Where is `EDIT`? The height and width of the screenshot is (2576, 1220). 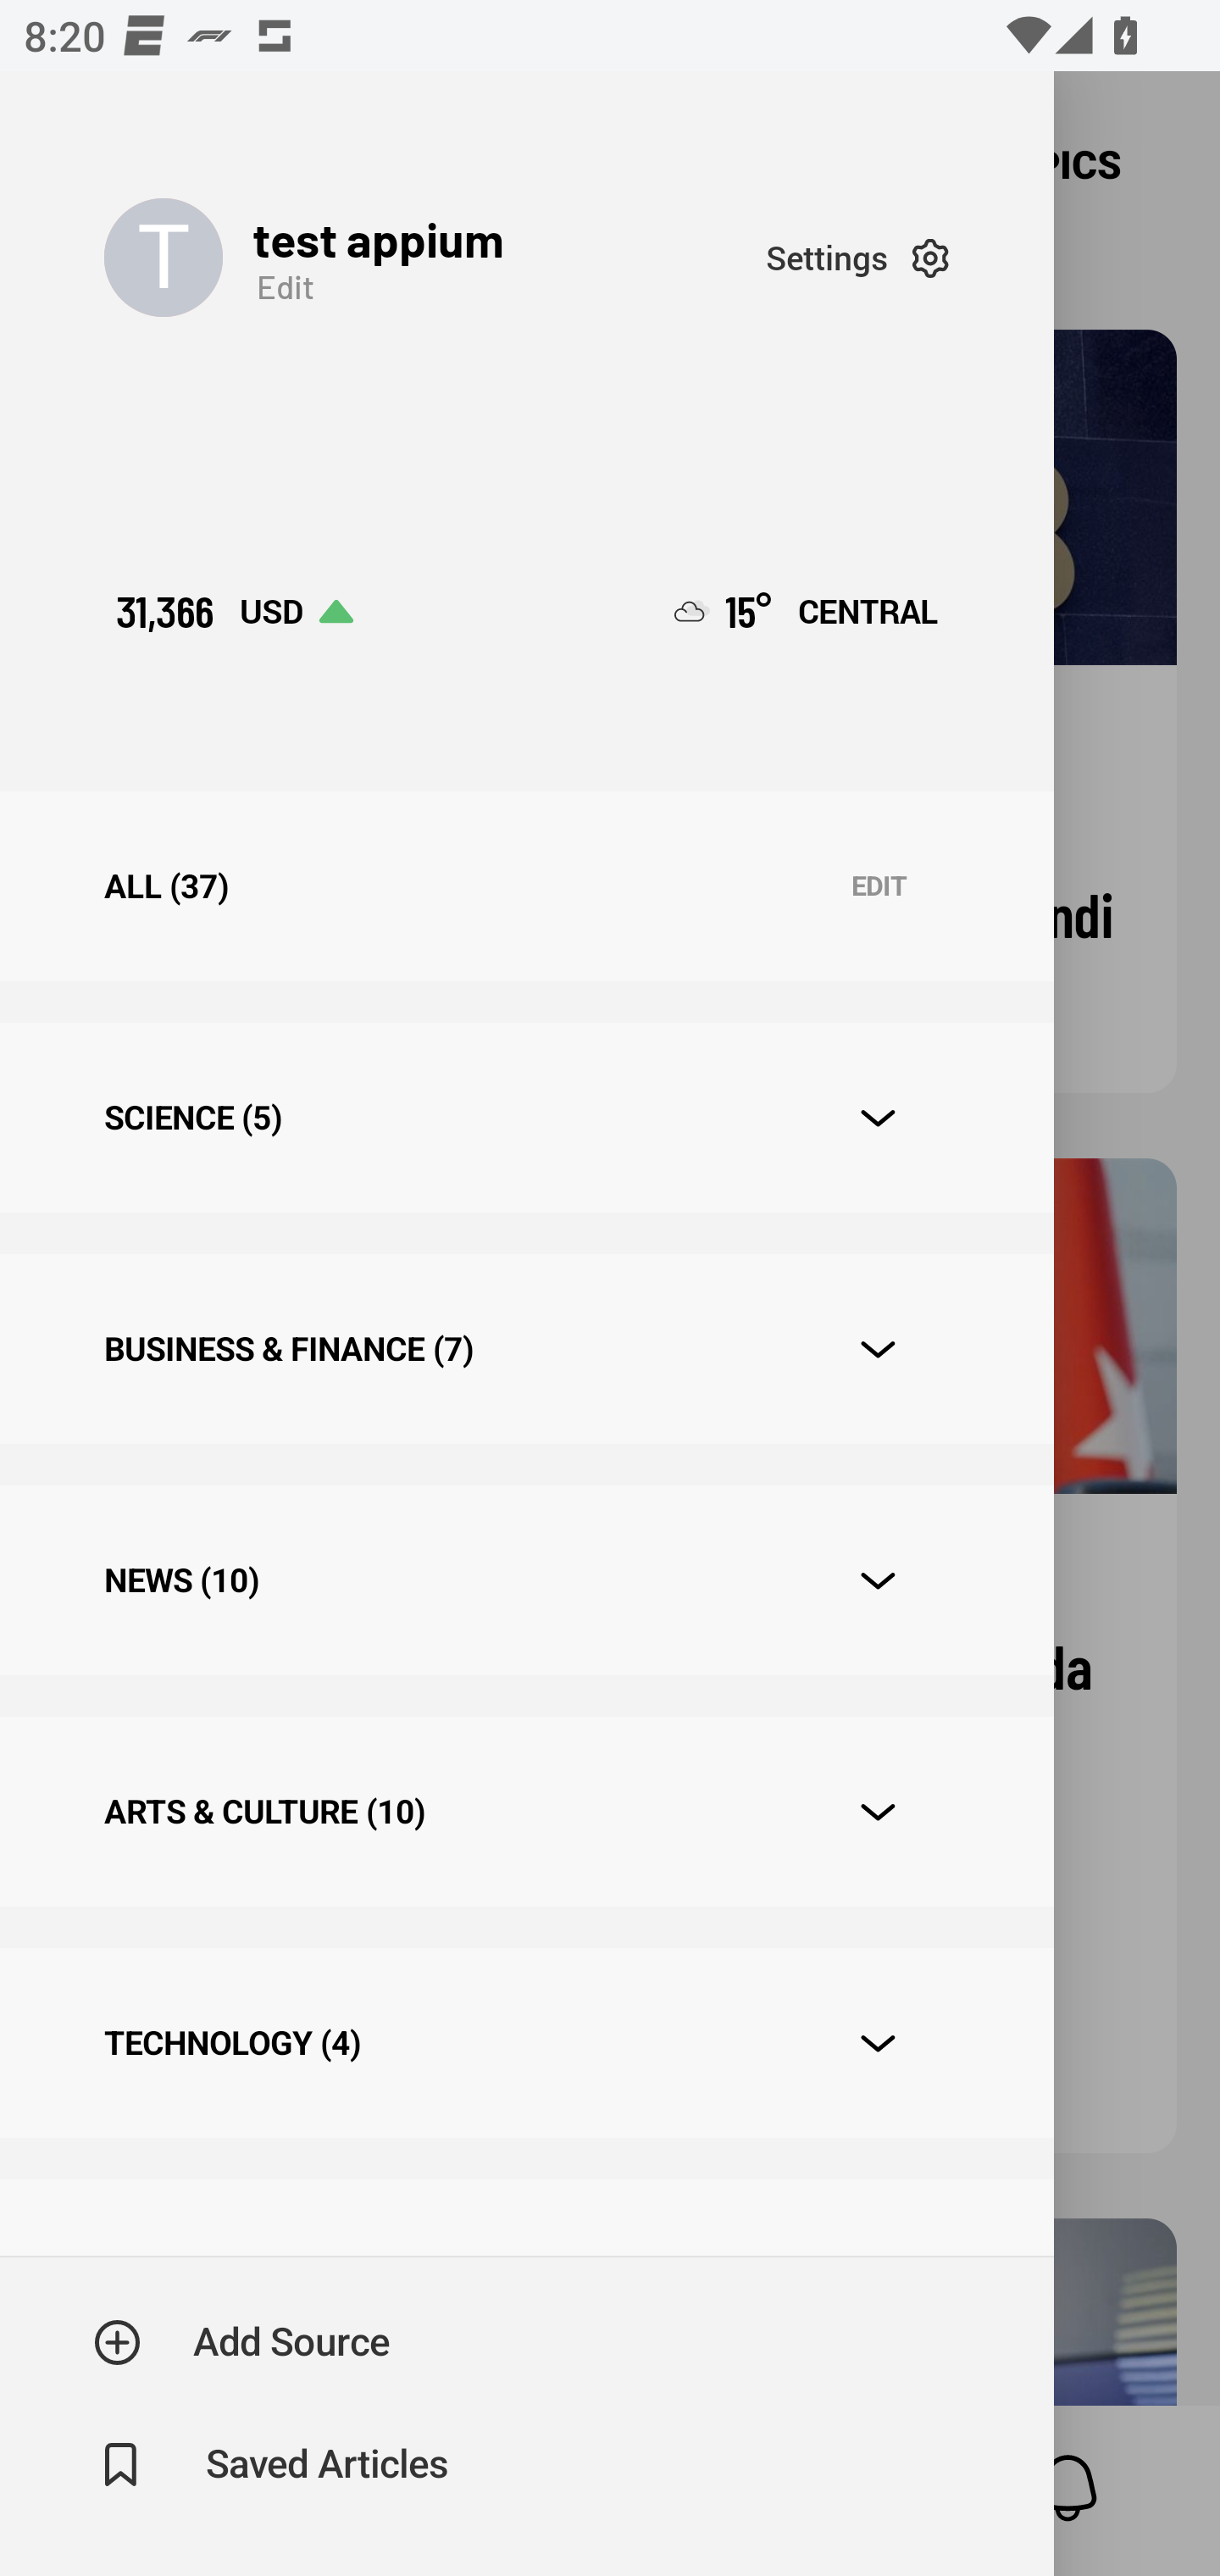 EDIT is located at coordinates (879, 886).